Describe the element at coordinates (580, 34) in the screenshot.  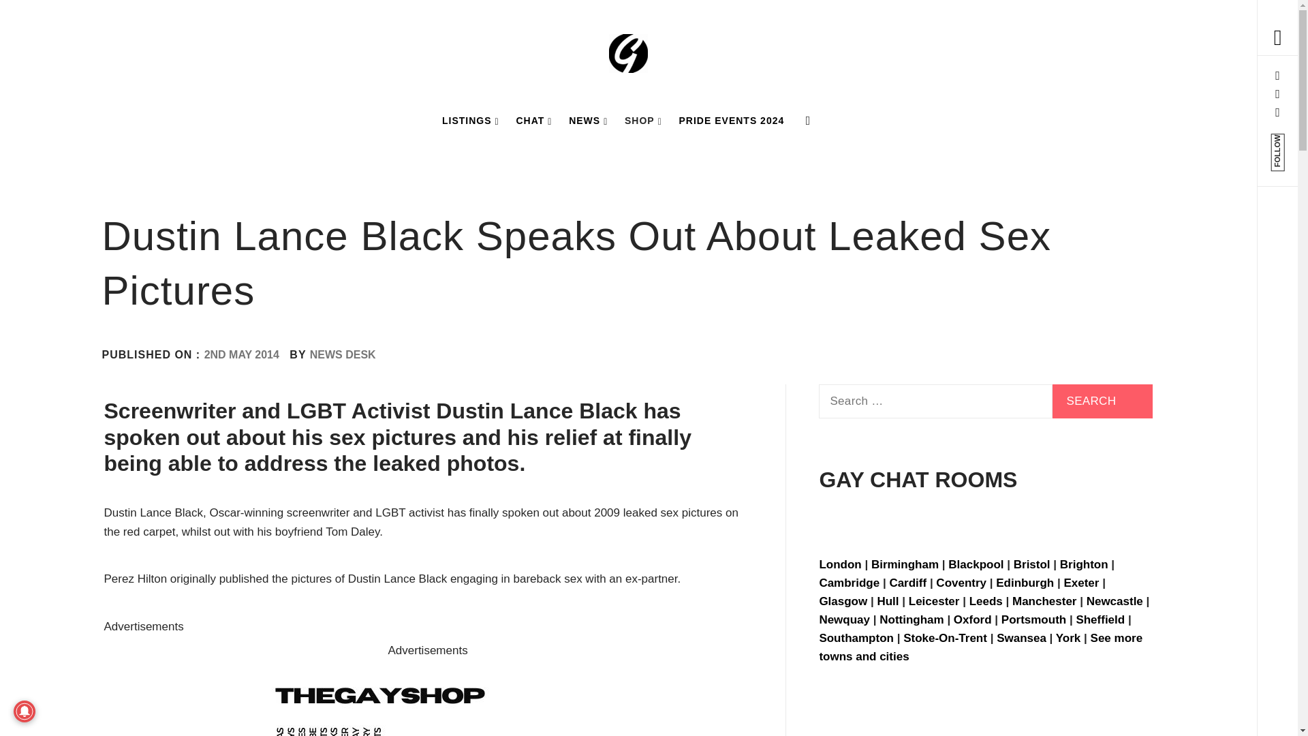
I see `Search` at that location.